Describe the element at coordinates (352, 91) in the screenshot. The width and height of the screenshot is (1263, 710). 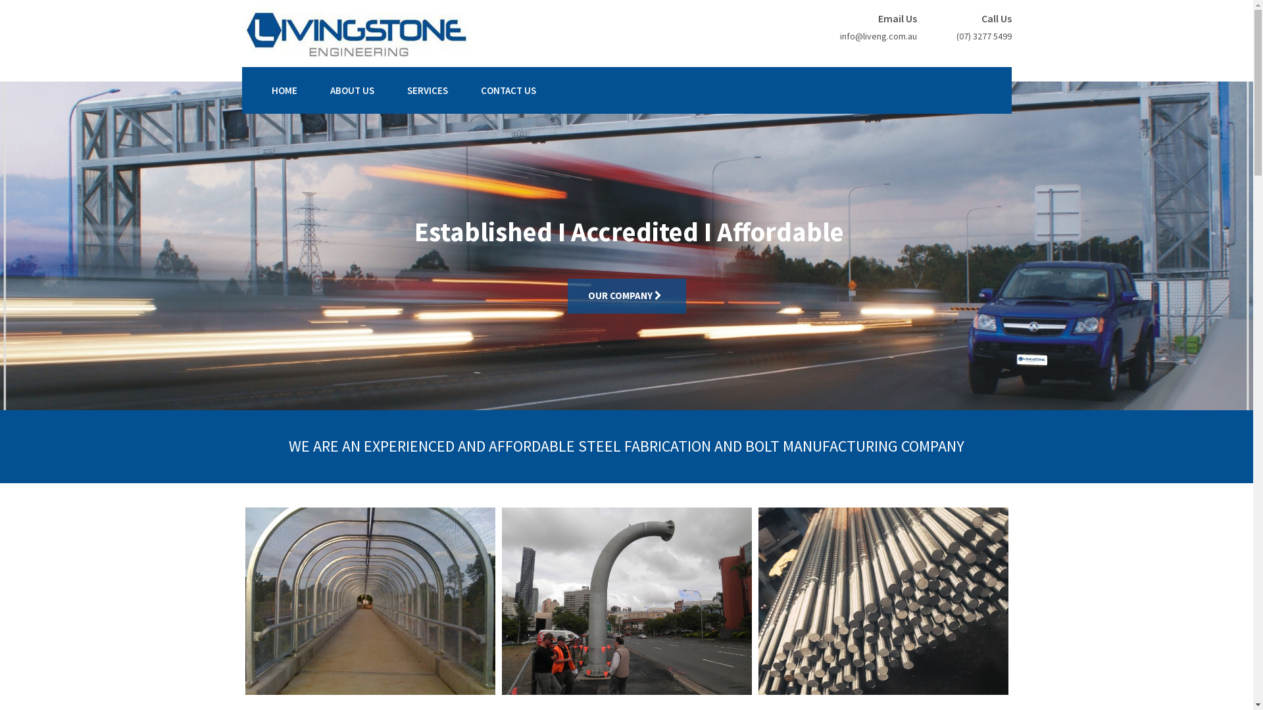
I see `ABOUT US` at that location.